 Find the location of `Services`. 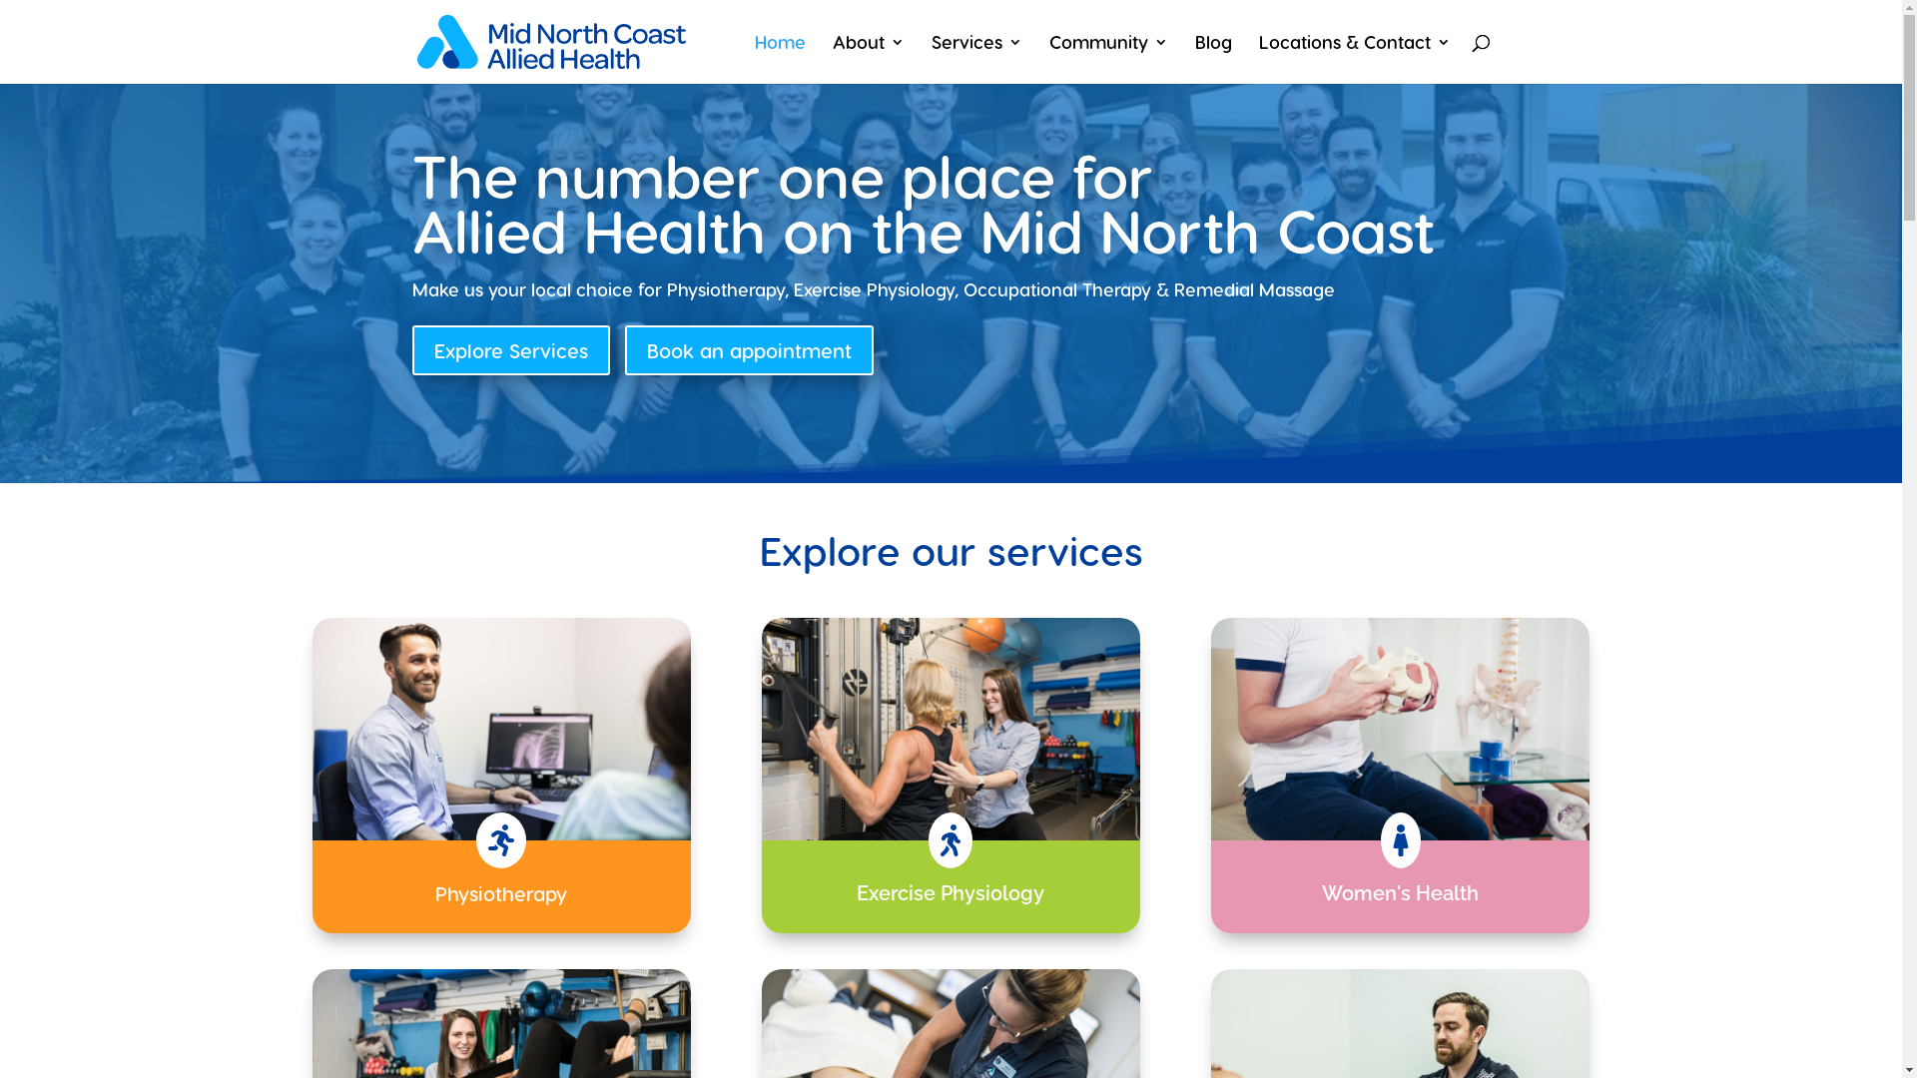

Services is located at coordinates (976, 60).